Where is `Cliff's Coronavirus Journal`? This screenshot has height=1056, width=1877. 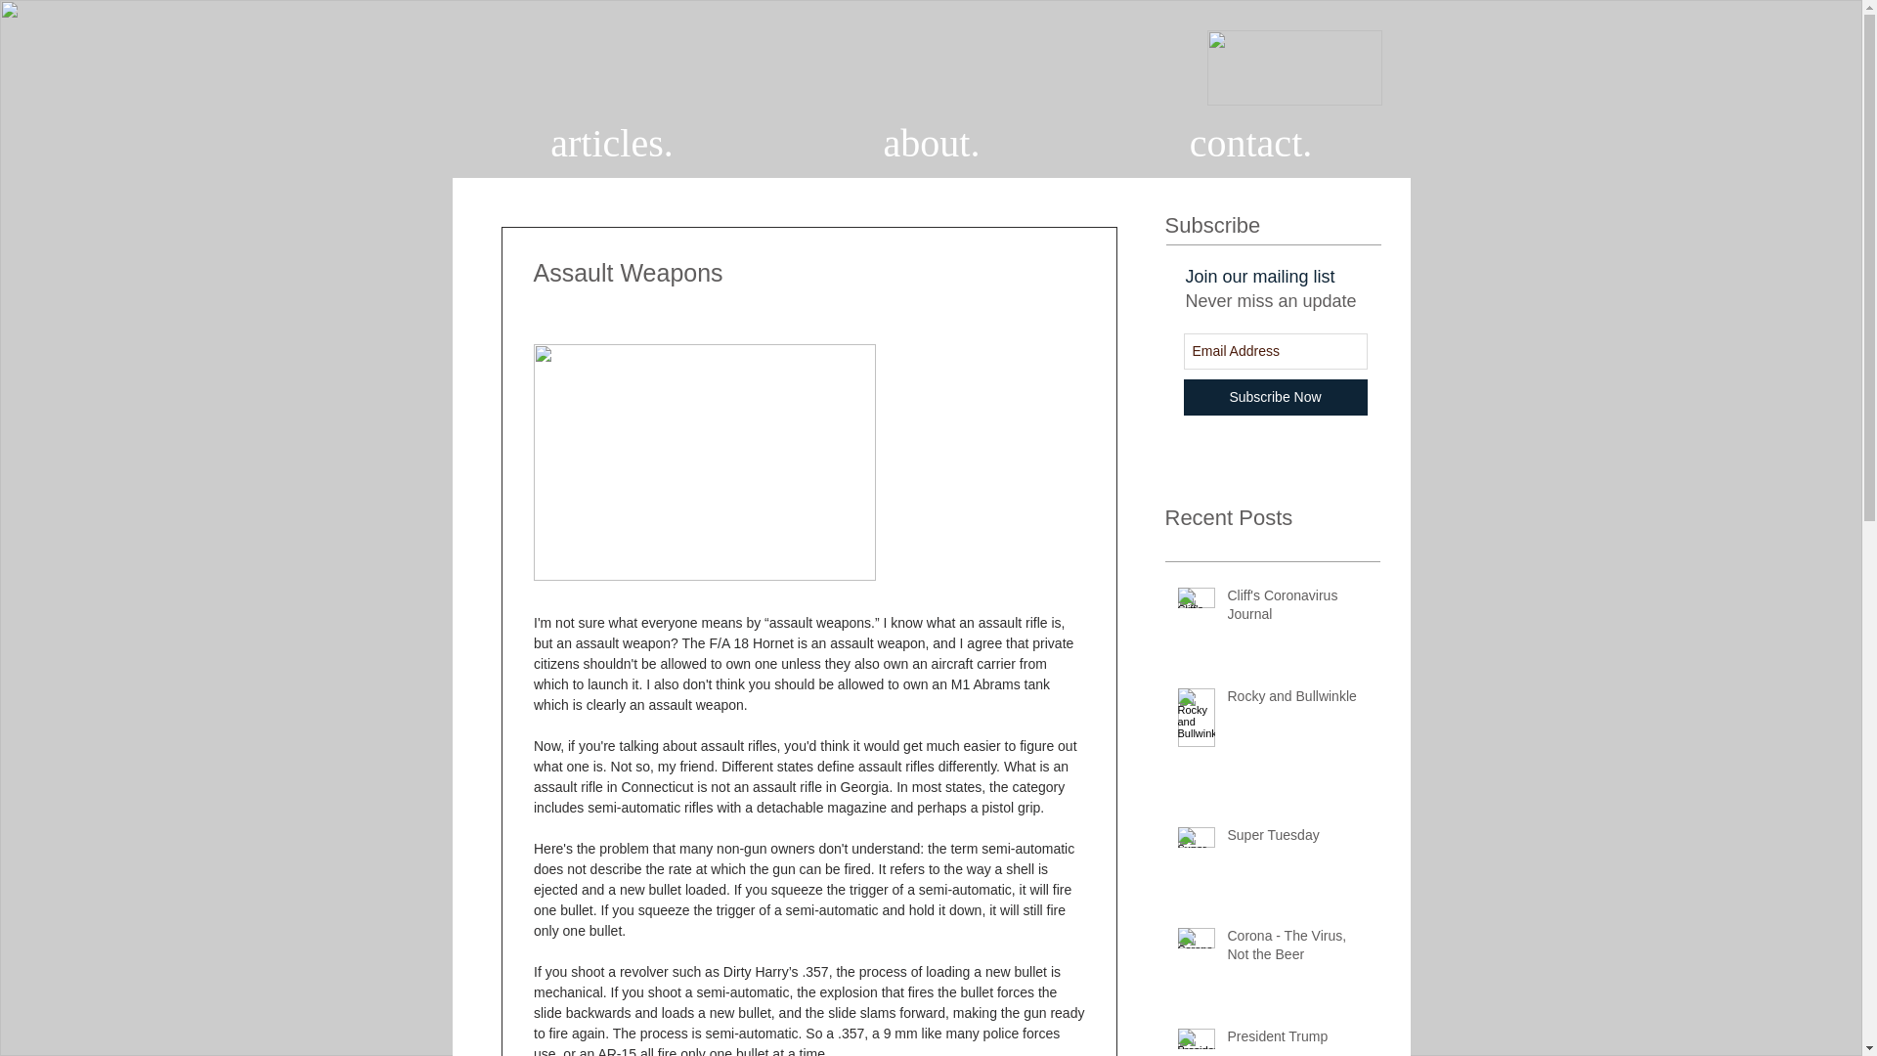 Cliff's Coronavirus Journal is located at coordinates (1297, 609).